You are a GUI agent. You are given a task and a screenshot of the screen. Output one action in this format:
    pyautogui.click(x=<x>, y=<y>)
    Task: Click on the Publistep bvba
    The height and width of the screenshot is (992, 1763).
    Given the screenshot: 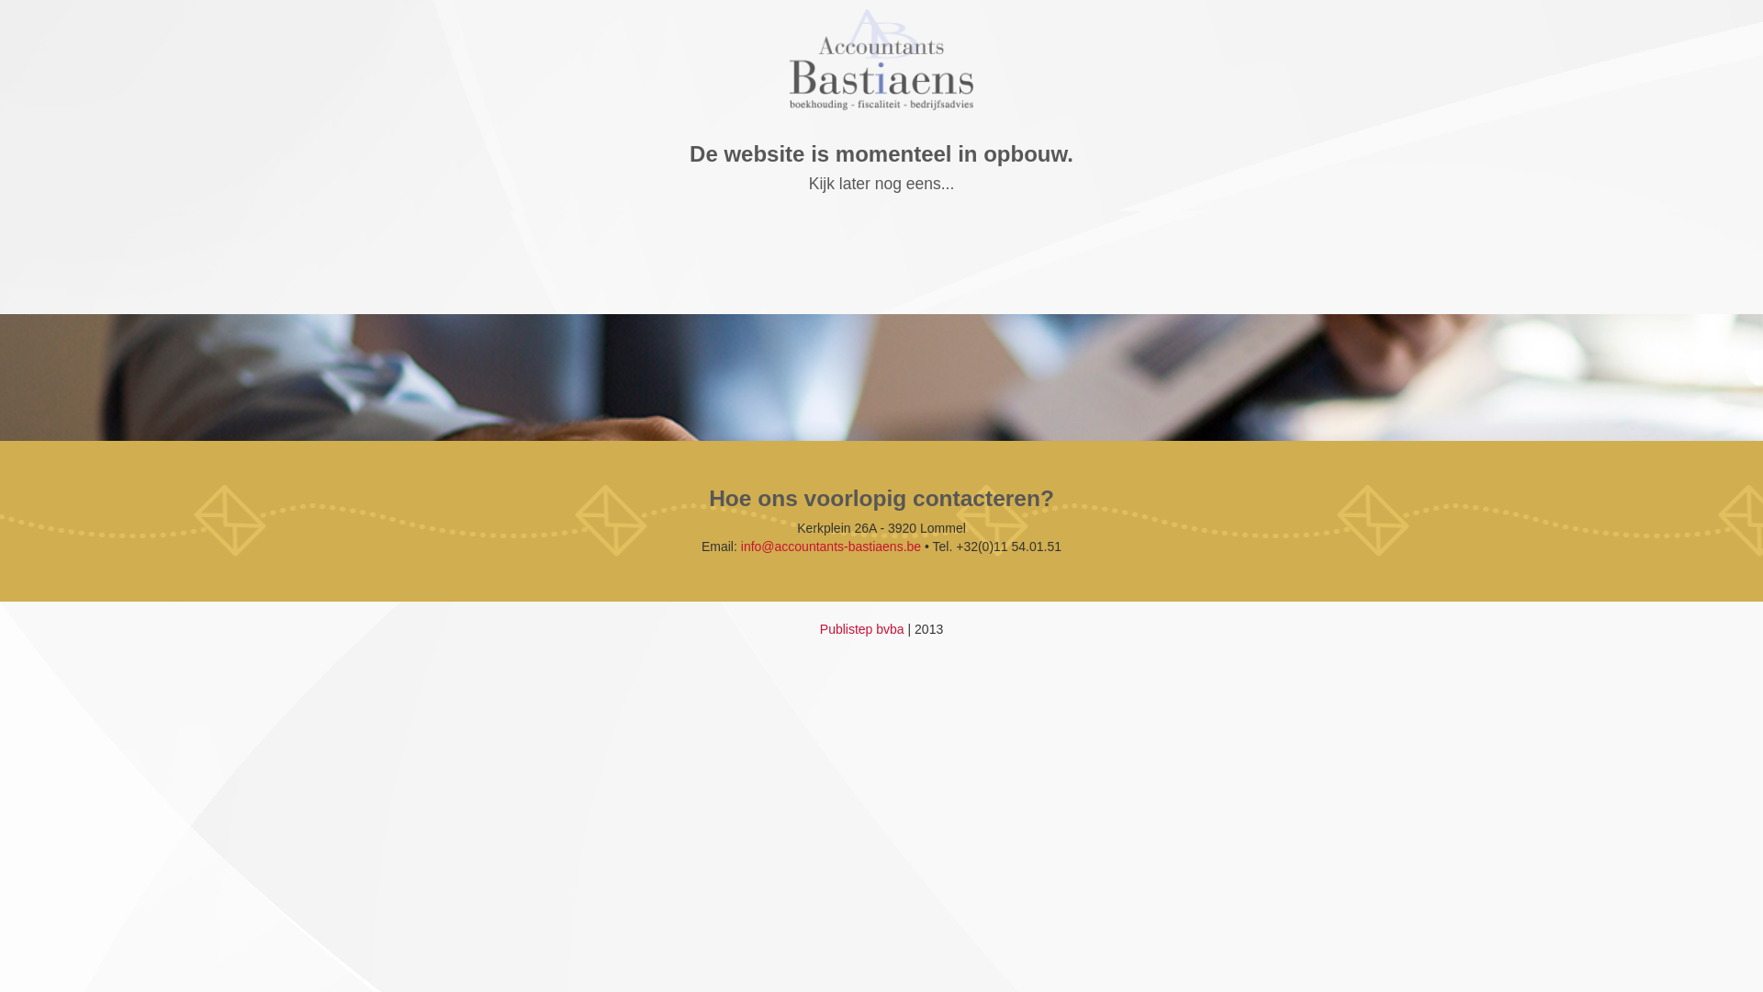 What is the action you would take?
    pyautogui.click(x=862, y=629)
    